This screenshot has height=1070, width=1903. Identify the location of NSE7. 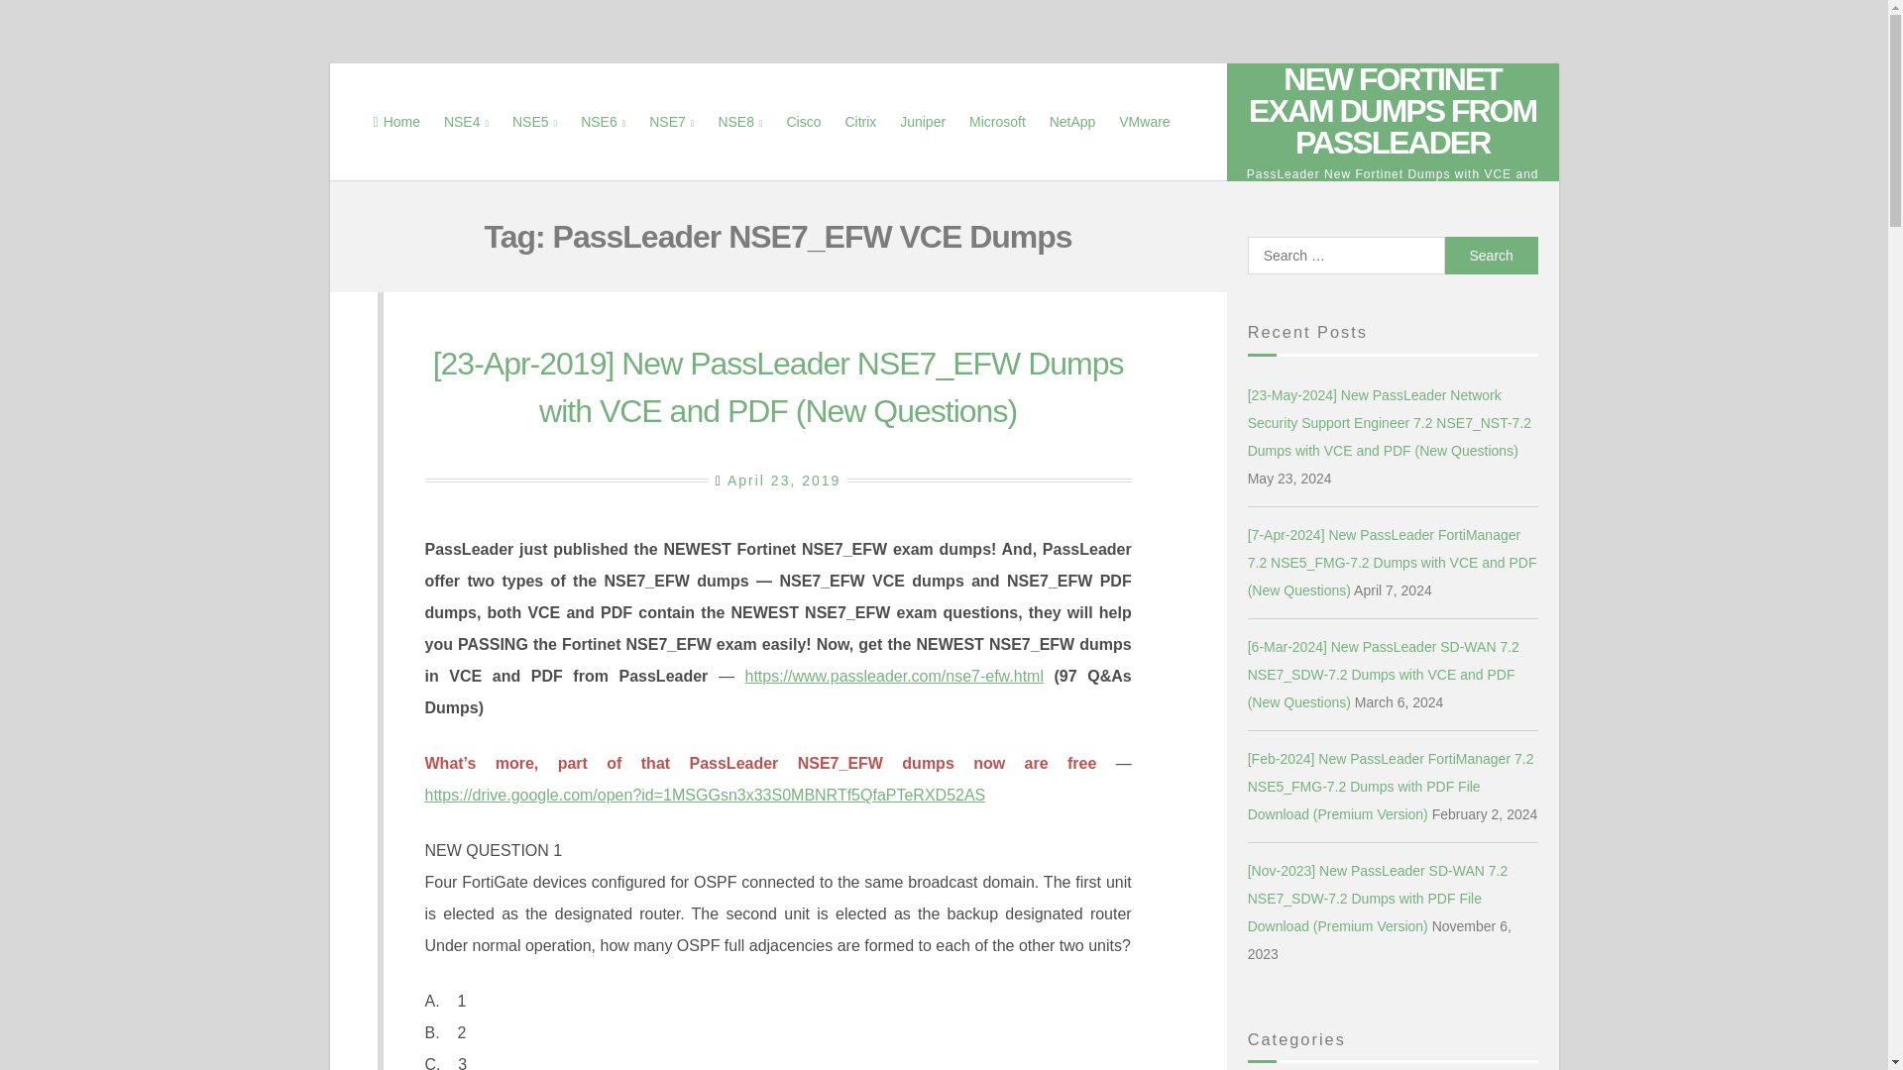
(672, 121).